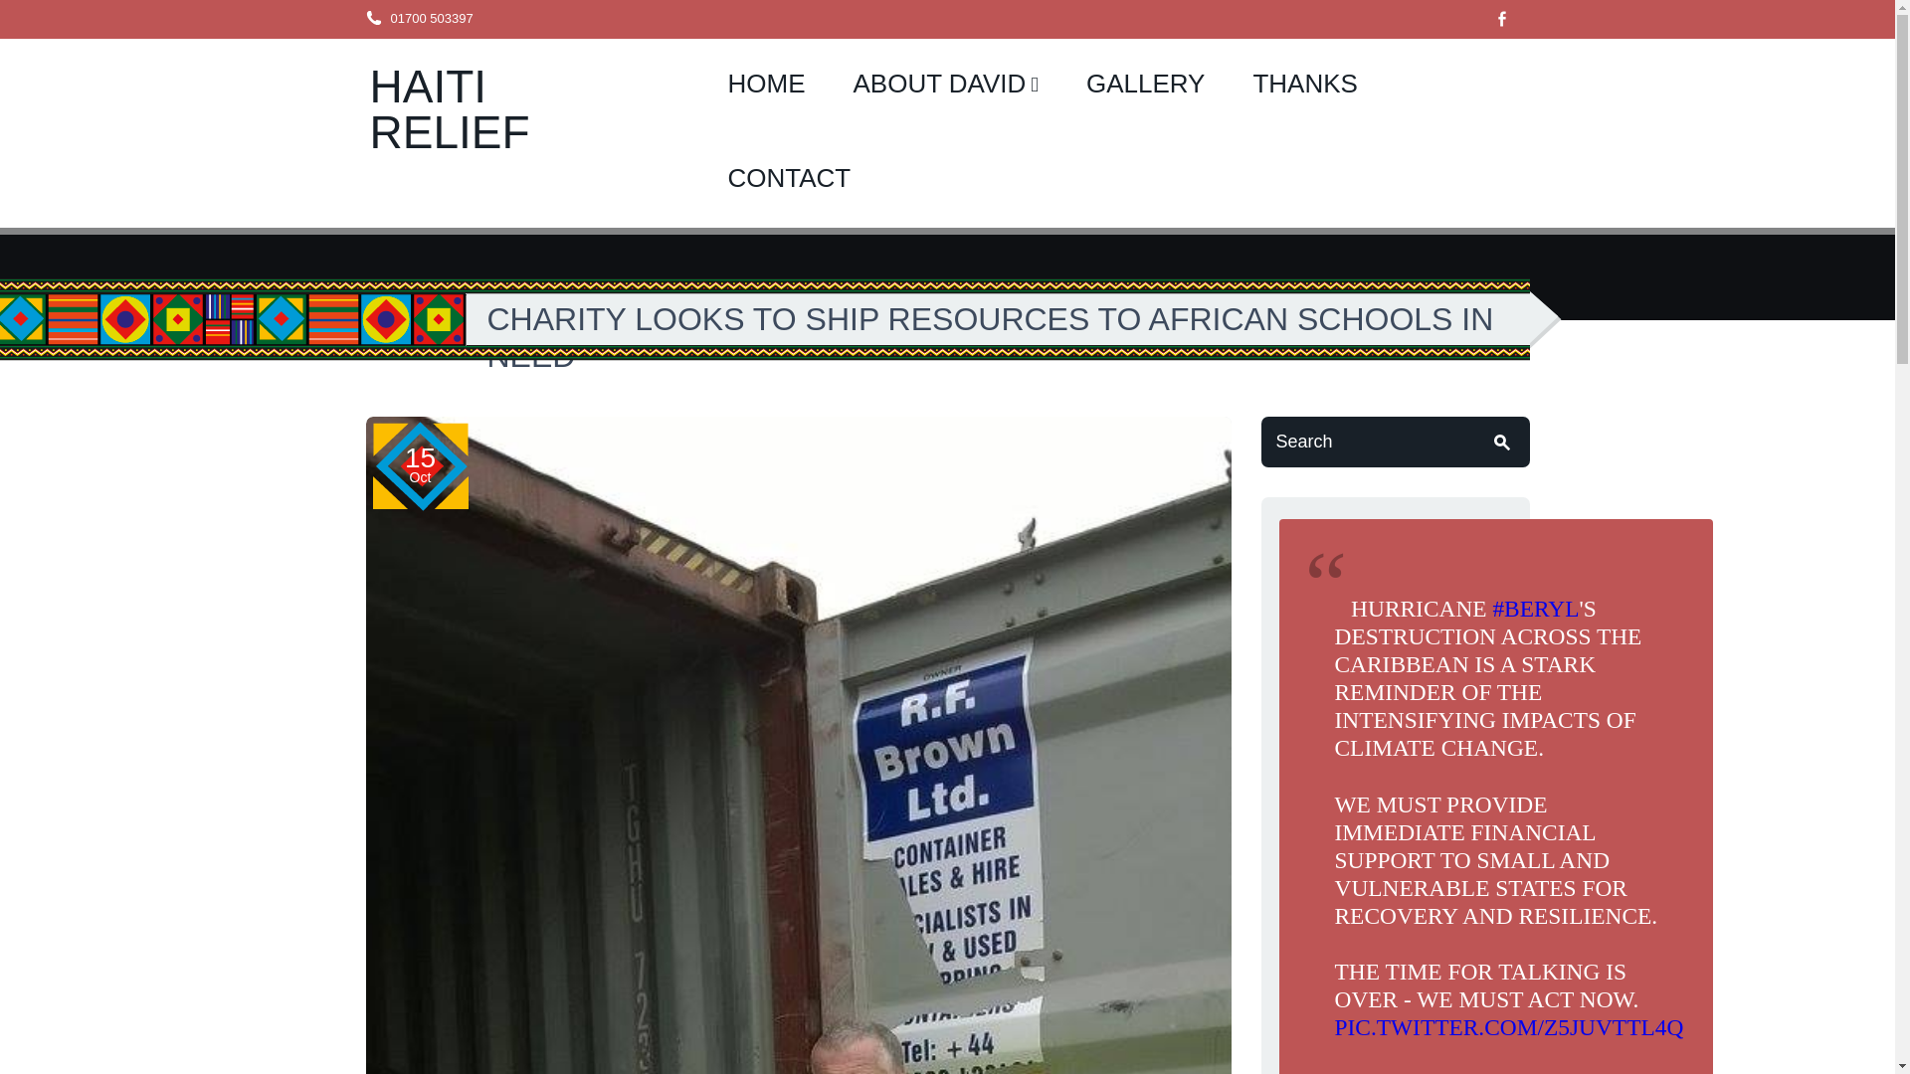  What do you see at coordinates (766, 86) in the screenshot?
I see `HOME` at bounding box center [766, 86].